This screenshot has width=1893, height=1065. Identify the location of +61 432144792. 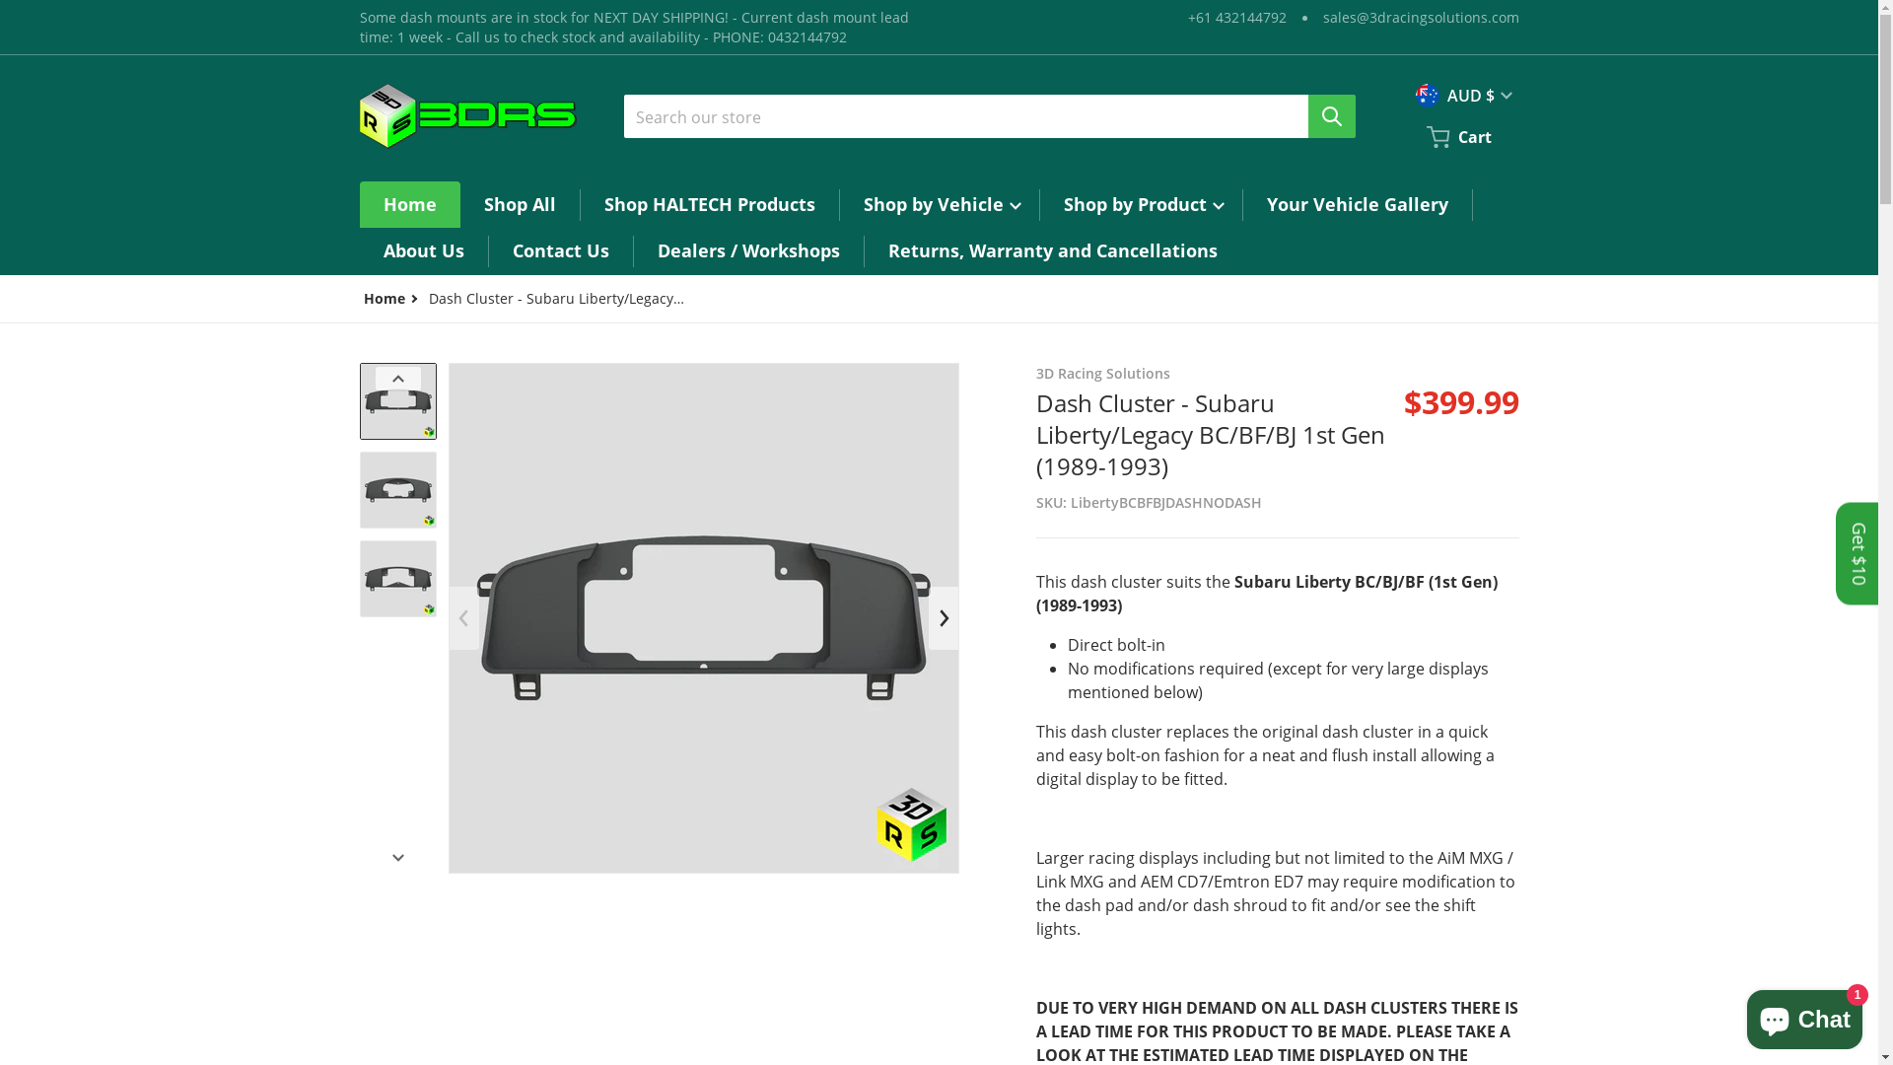
(1236, 18).